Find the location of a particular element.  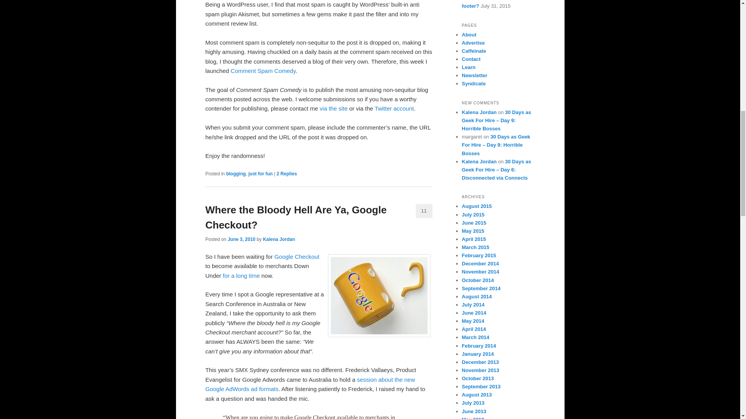

broken google is located at coordinates (379, 296).